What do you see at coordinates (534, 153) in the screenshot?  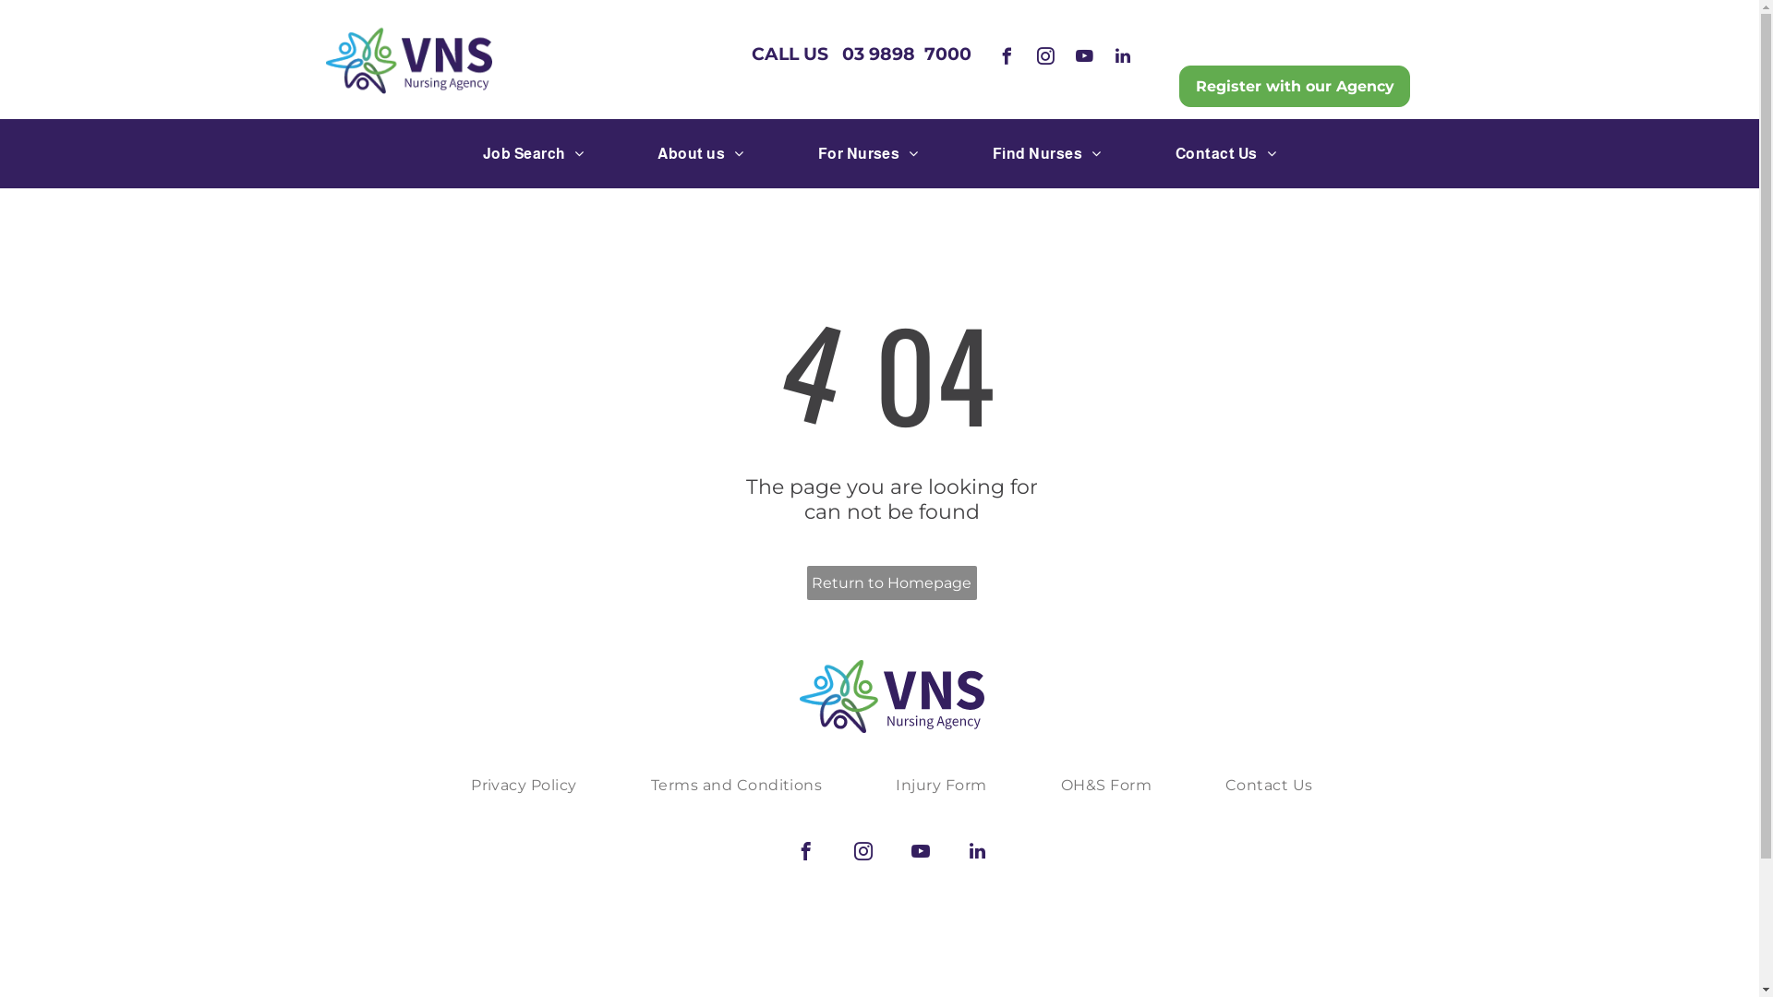 I see `Job Search` at bounding box center [534, 153].